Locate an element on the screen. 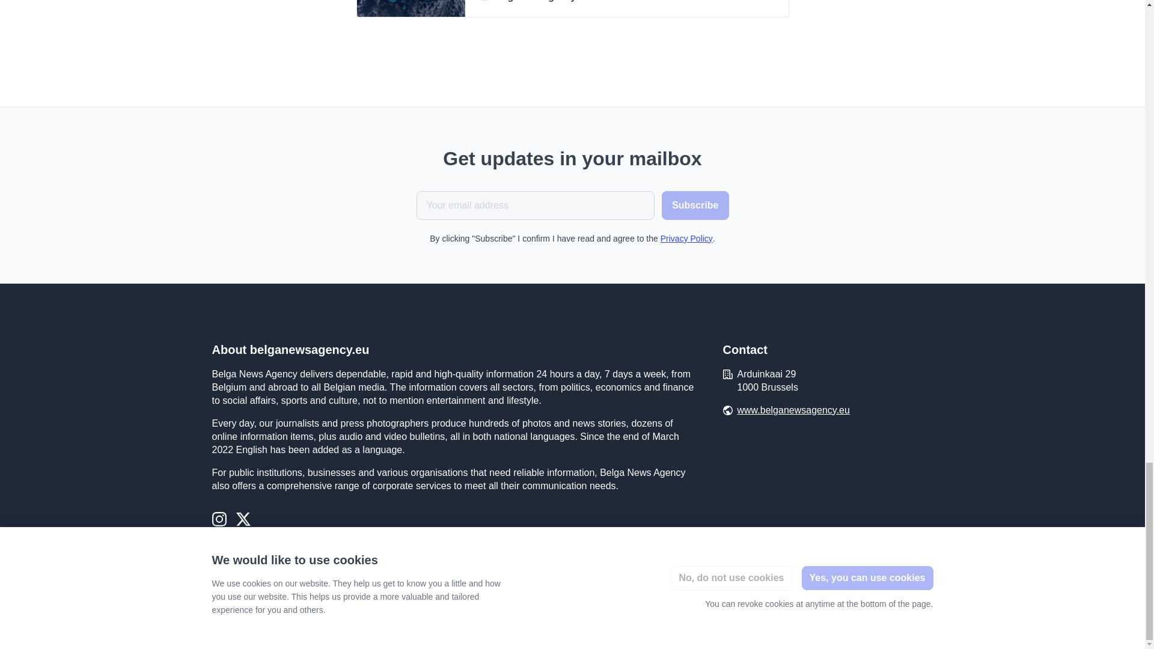  Instagram is located at coordinates (219, 520).